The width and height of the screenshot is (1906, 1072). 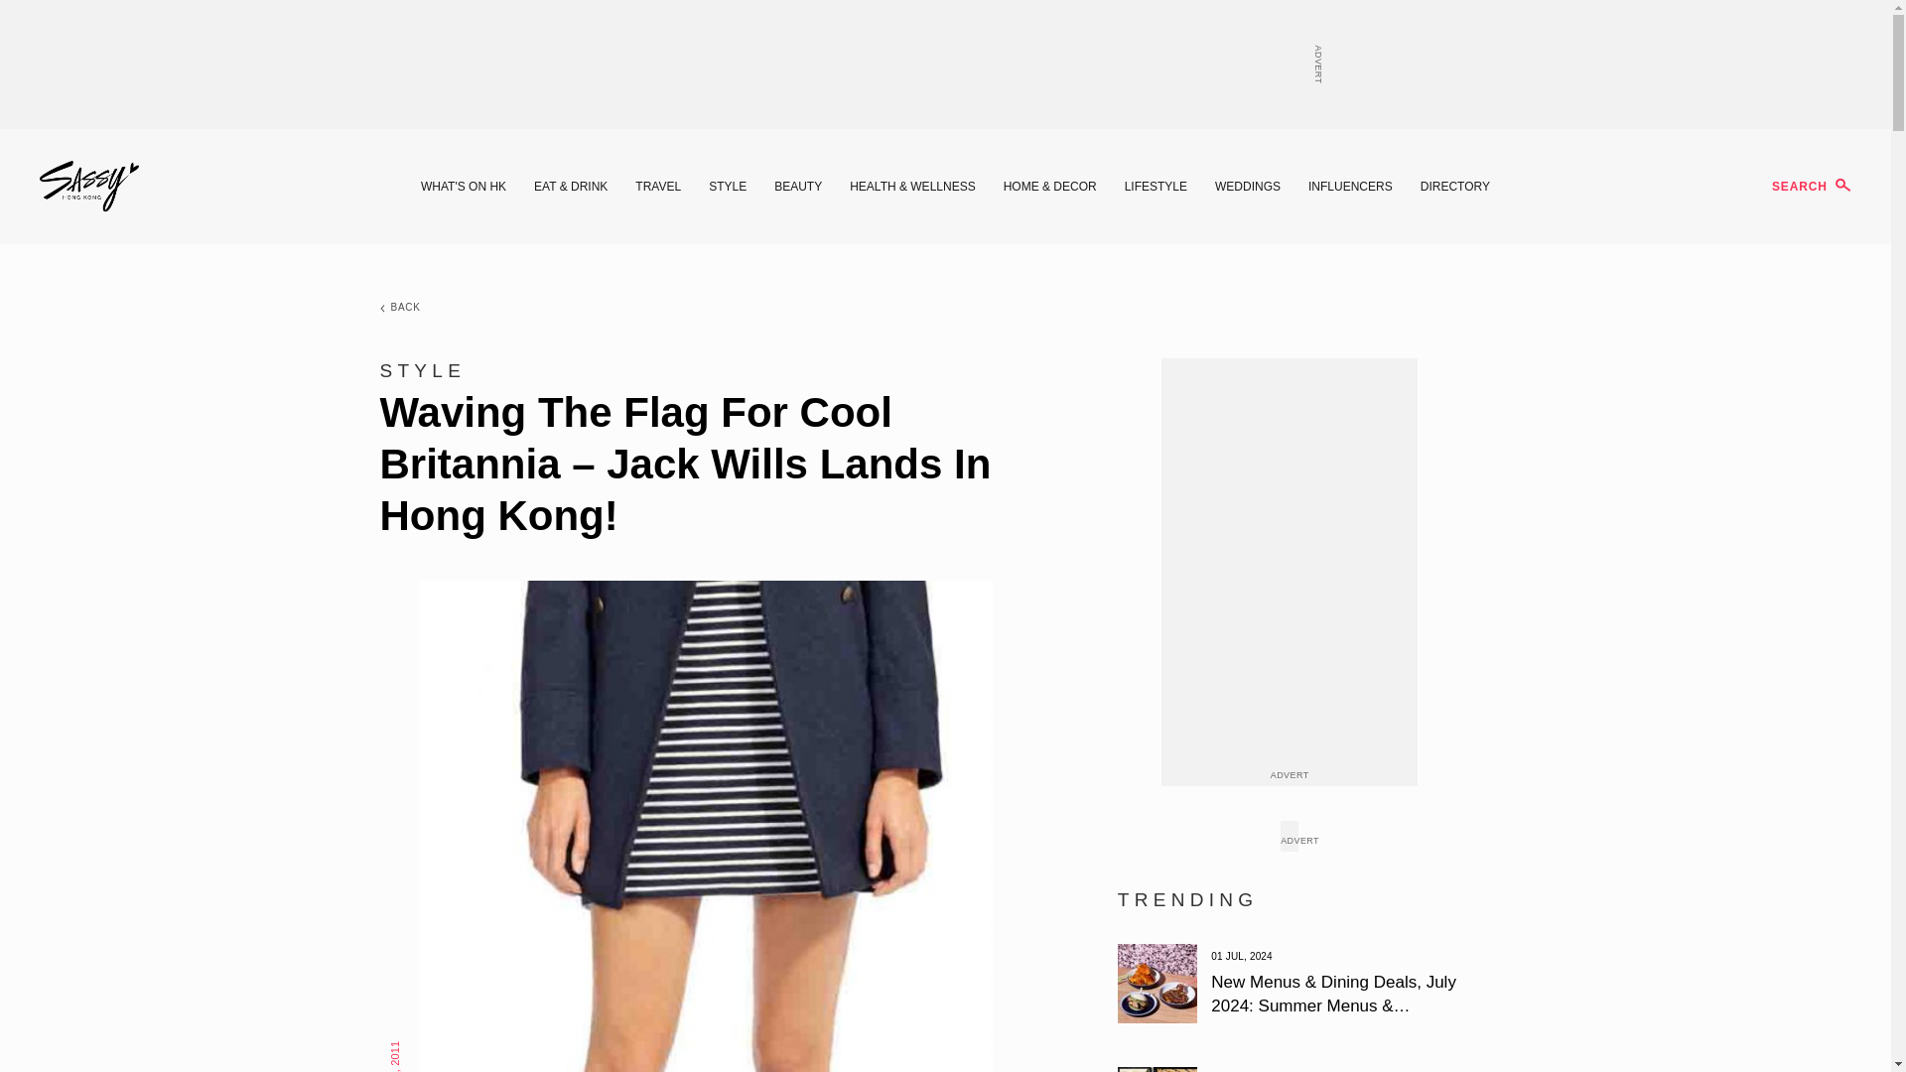 What do you see at coordinates (944, 65) in the screenshot?
I see `3rd party ad content` at bounding box center [944, 65].